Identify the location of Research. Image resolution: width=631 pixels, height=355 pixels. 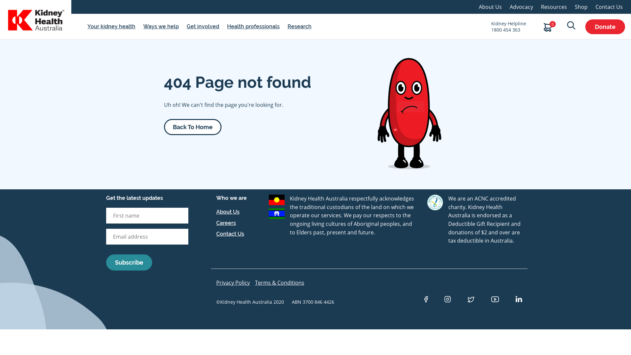
(300, 27).